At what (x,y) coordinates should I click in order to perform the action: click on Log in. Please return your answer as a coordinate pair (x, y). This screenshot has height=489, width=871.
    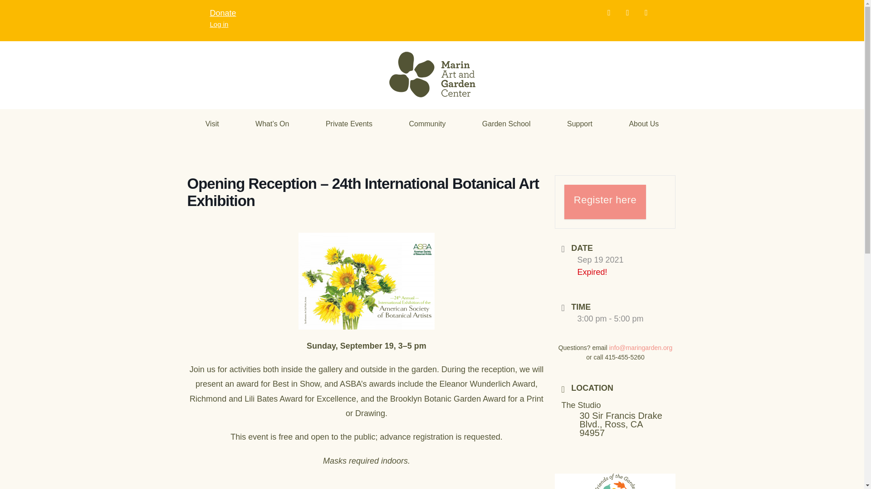
    Looking at the image, I should click on (219, 24).